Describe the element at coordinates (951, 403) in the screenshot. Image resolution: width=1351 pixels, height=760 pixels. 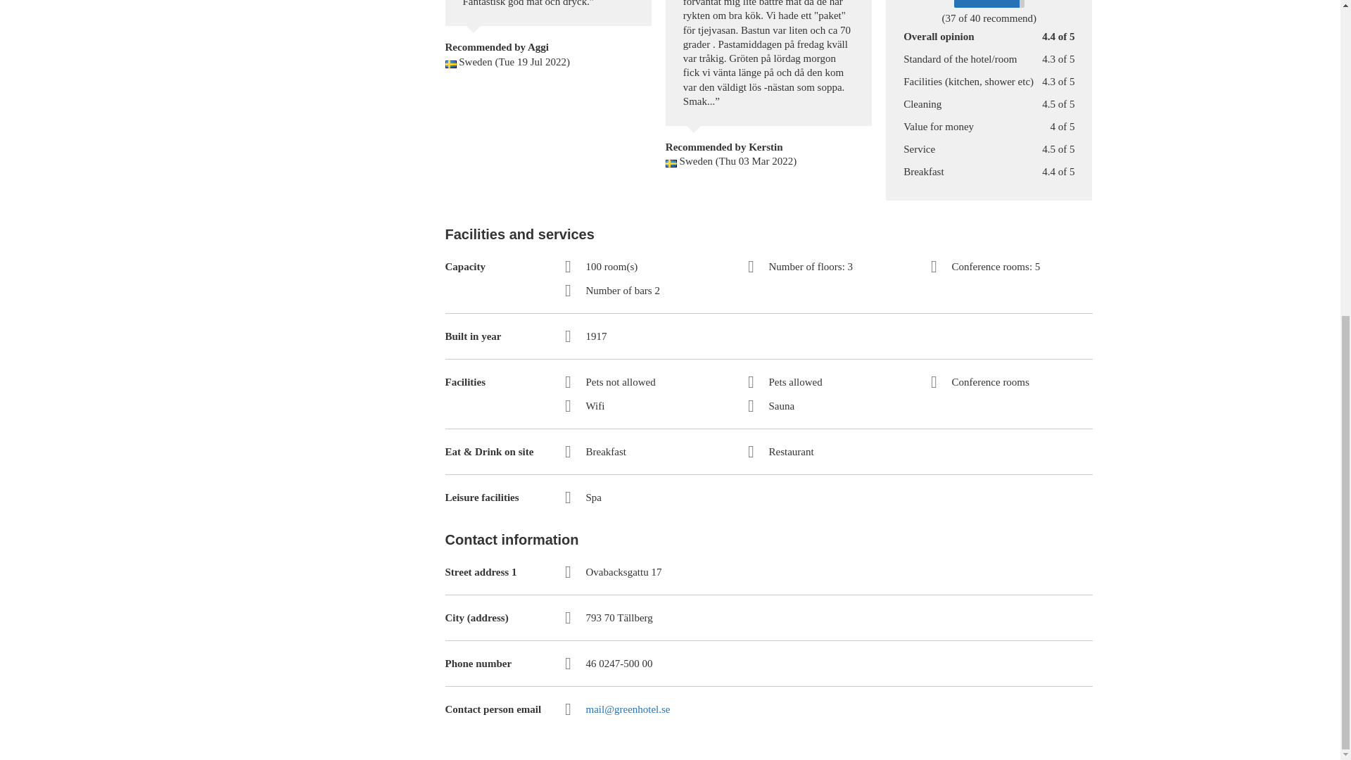
I see `Green Hotel from above in the evening wintertime. ` at that location.